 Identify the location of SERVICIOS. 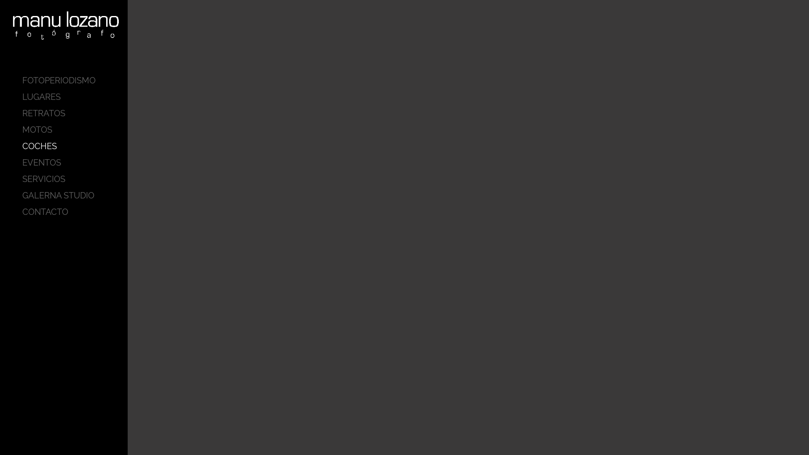
(59, 179).